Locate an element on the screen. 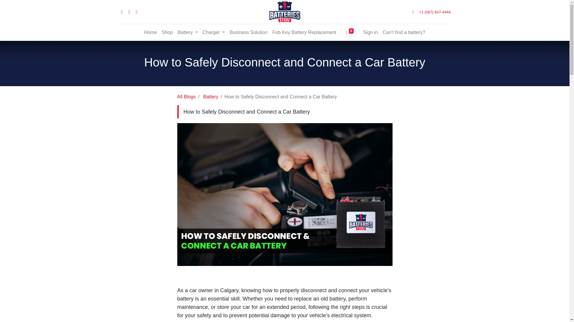 This screenshot has height=322, width=574. Batteries Store is located at coordinates (285, 12).